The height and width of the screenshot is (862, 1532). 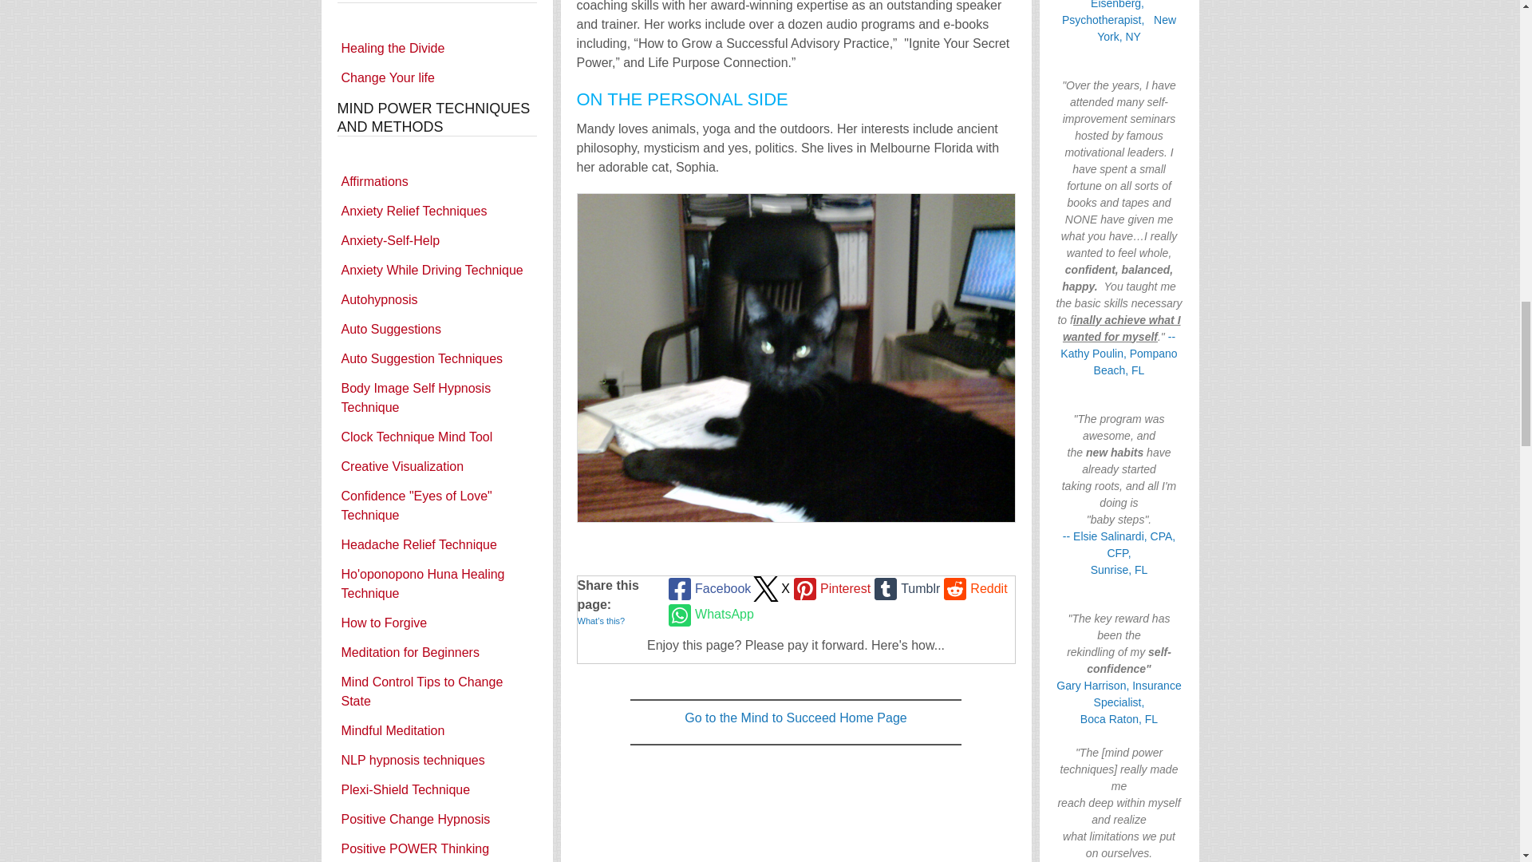 What do you see at coordinates (796, 718) in the screenshot?
I see `Go to the Mind to Succeed Home Page` at bounding box center [796, 718].